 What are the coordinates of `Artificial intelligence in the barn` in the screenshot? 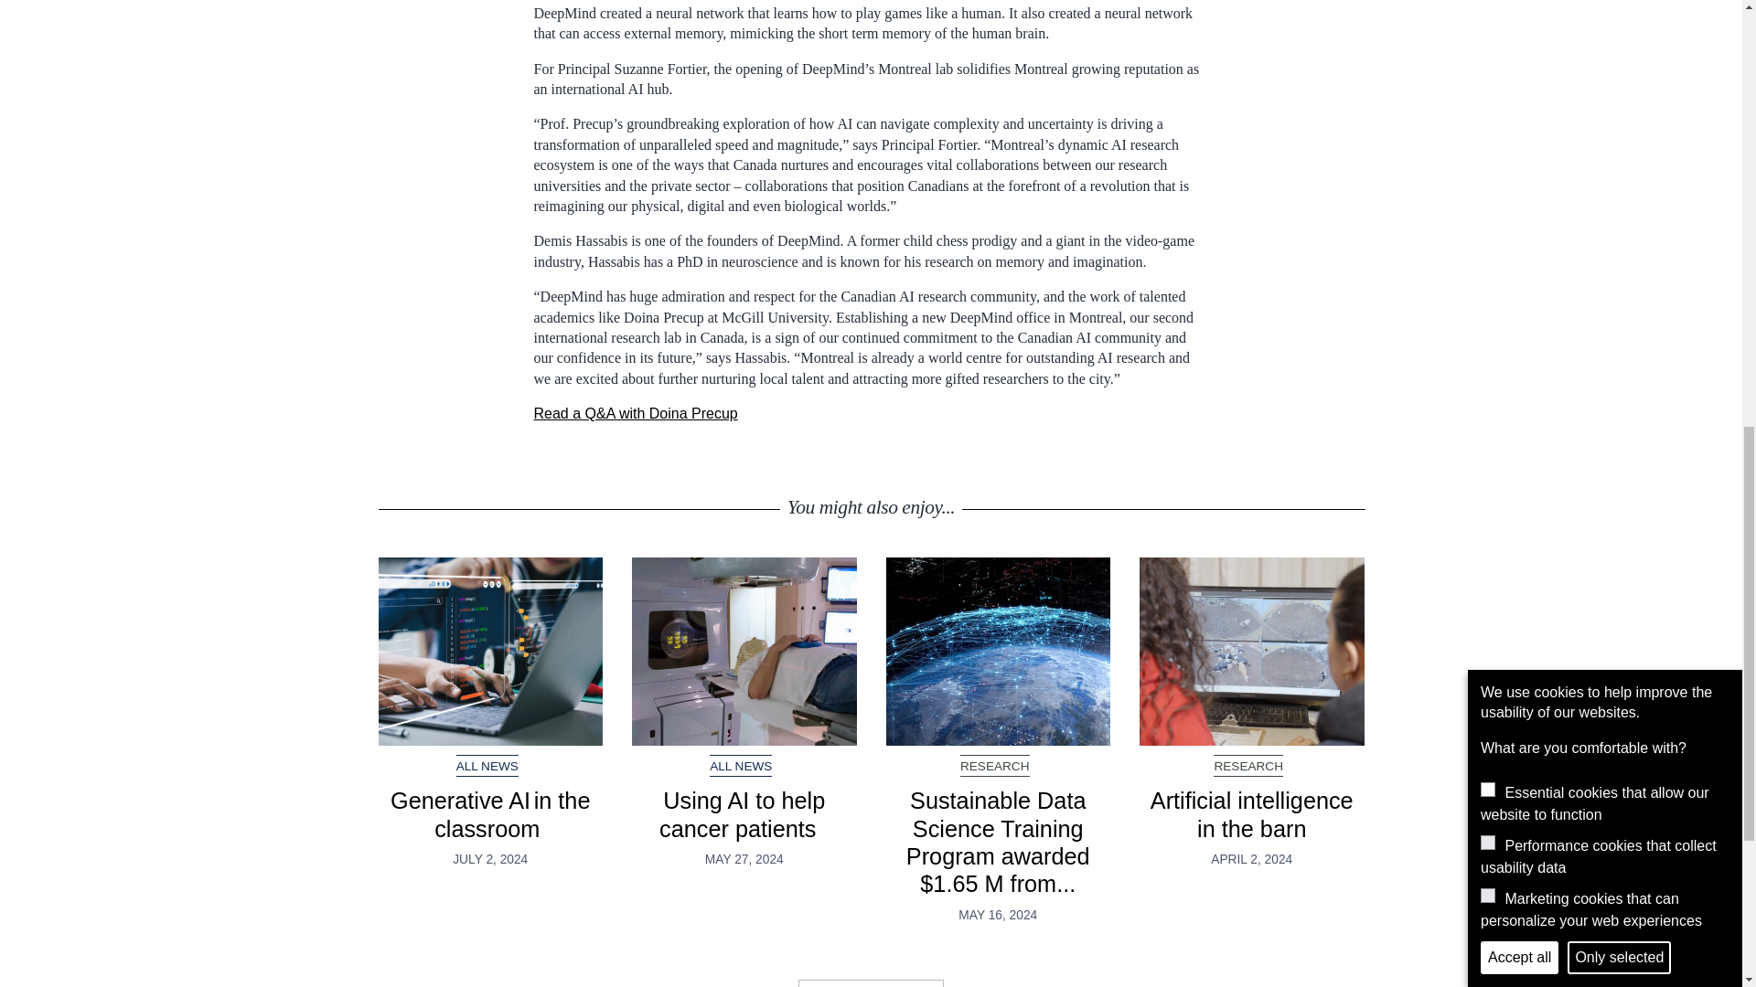 It's located at (1251, 652).